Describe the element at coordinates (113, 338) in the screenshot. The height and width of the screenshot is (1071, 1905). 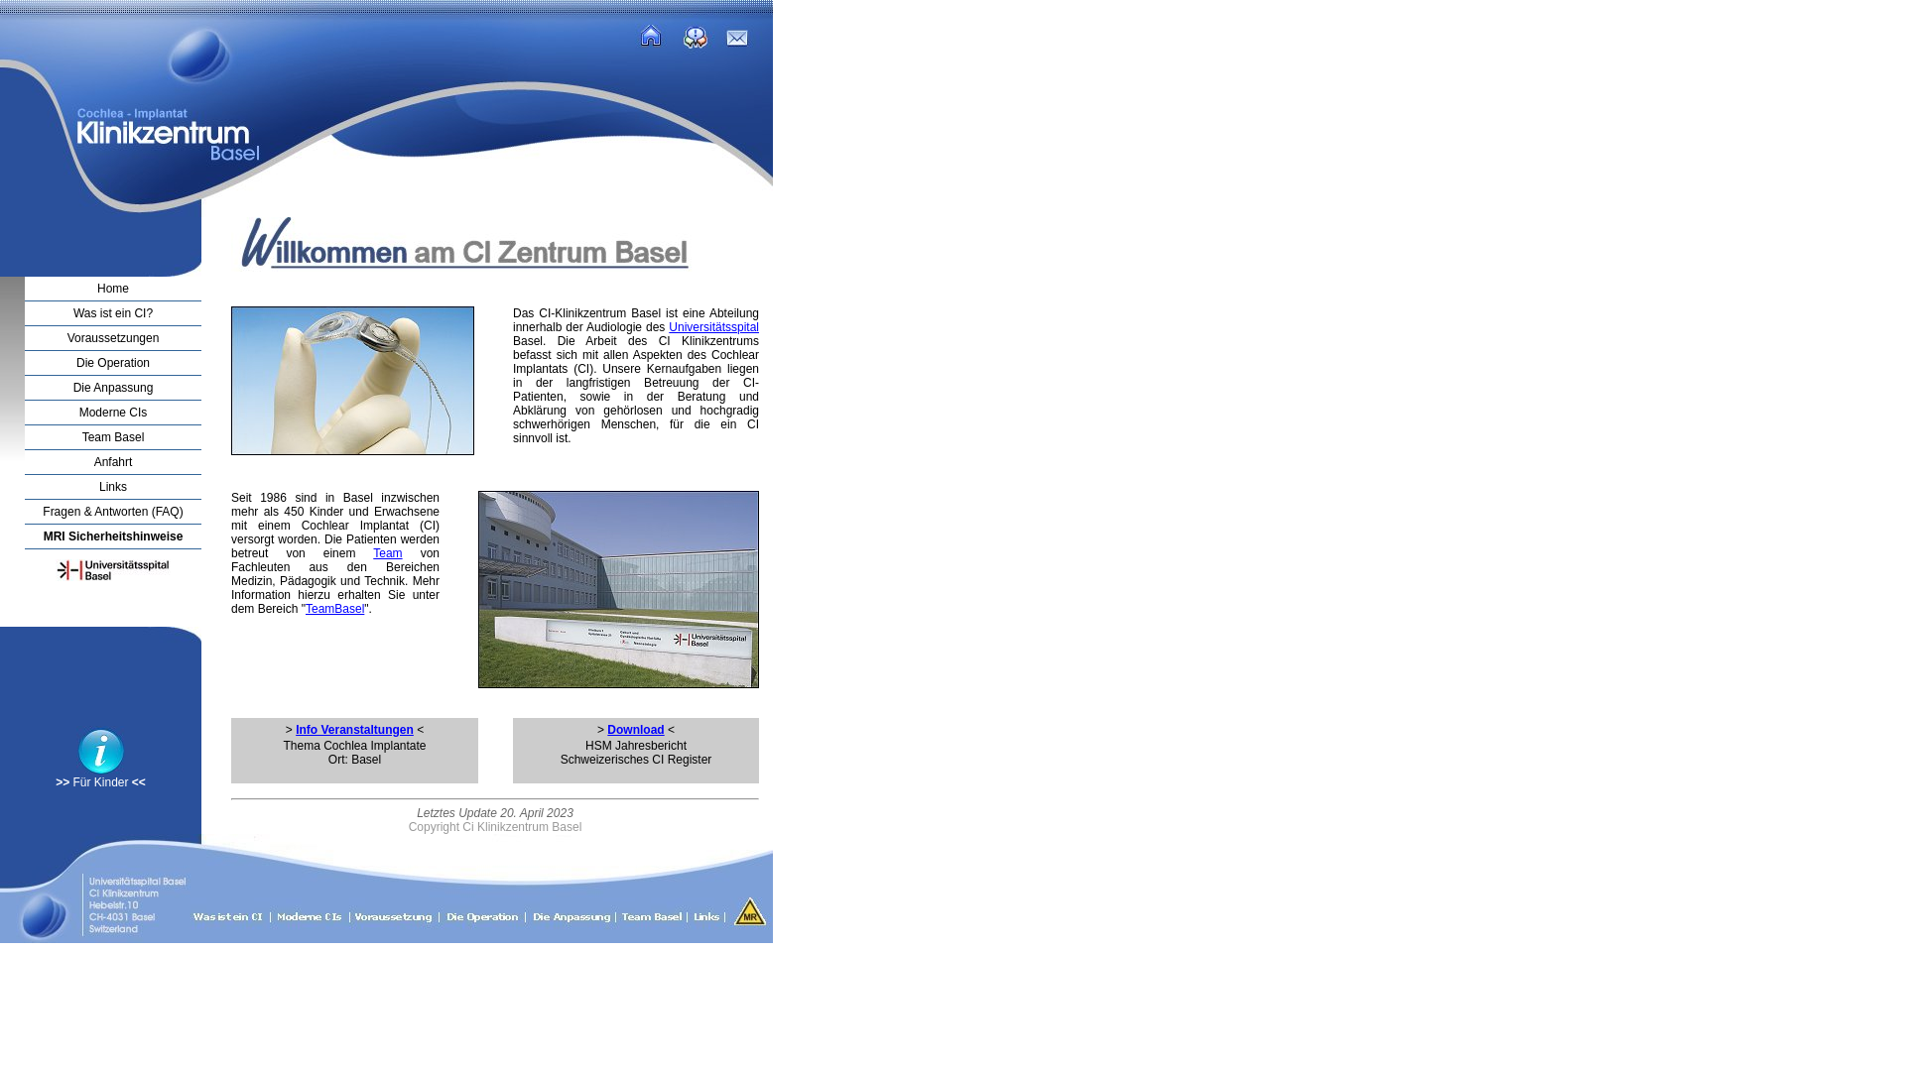
I see `Voraussetzungen` at that location.